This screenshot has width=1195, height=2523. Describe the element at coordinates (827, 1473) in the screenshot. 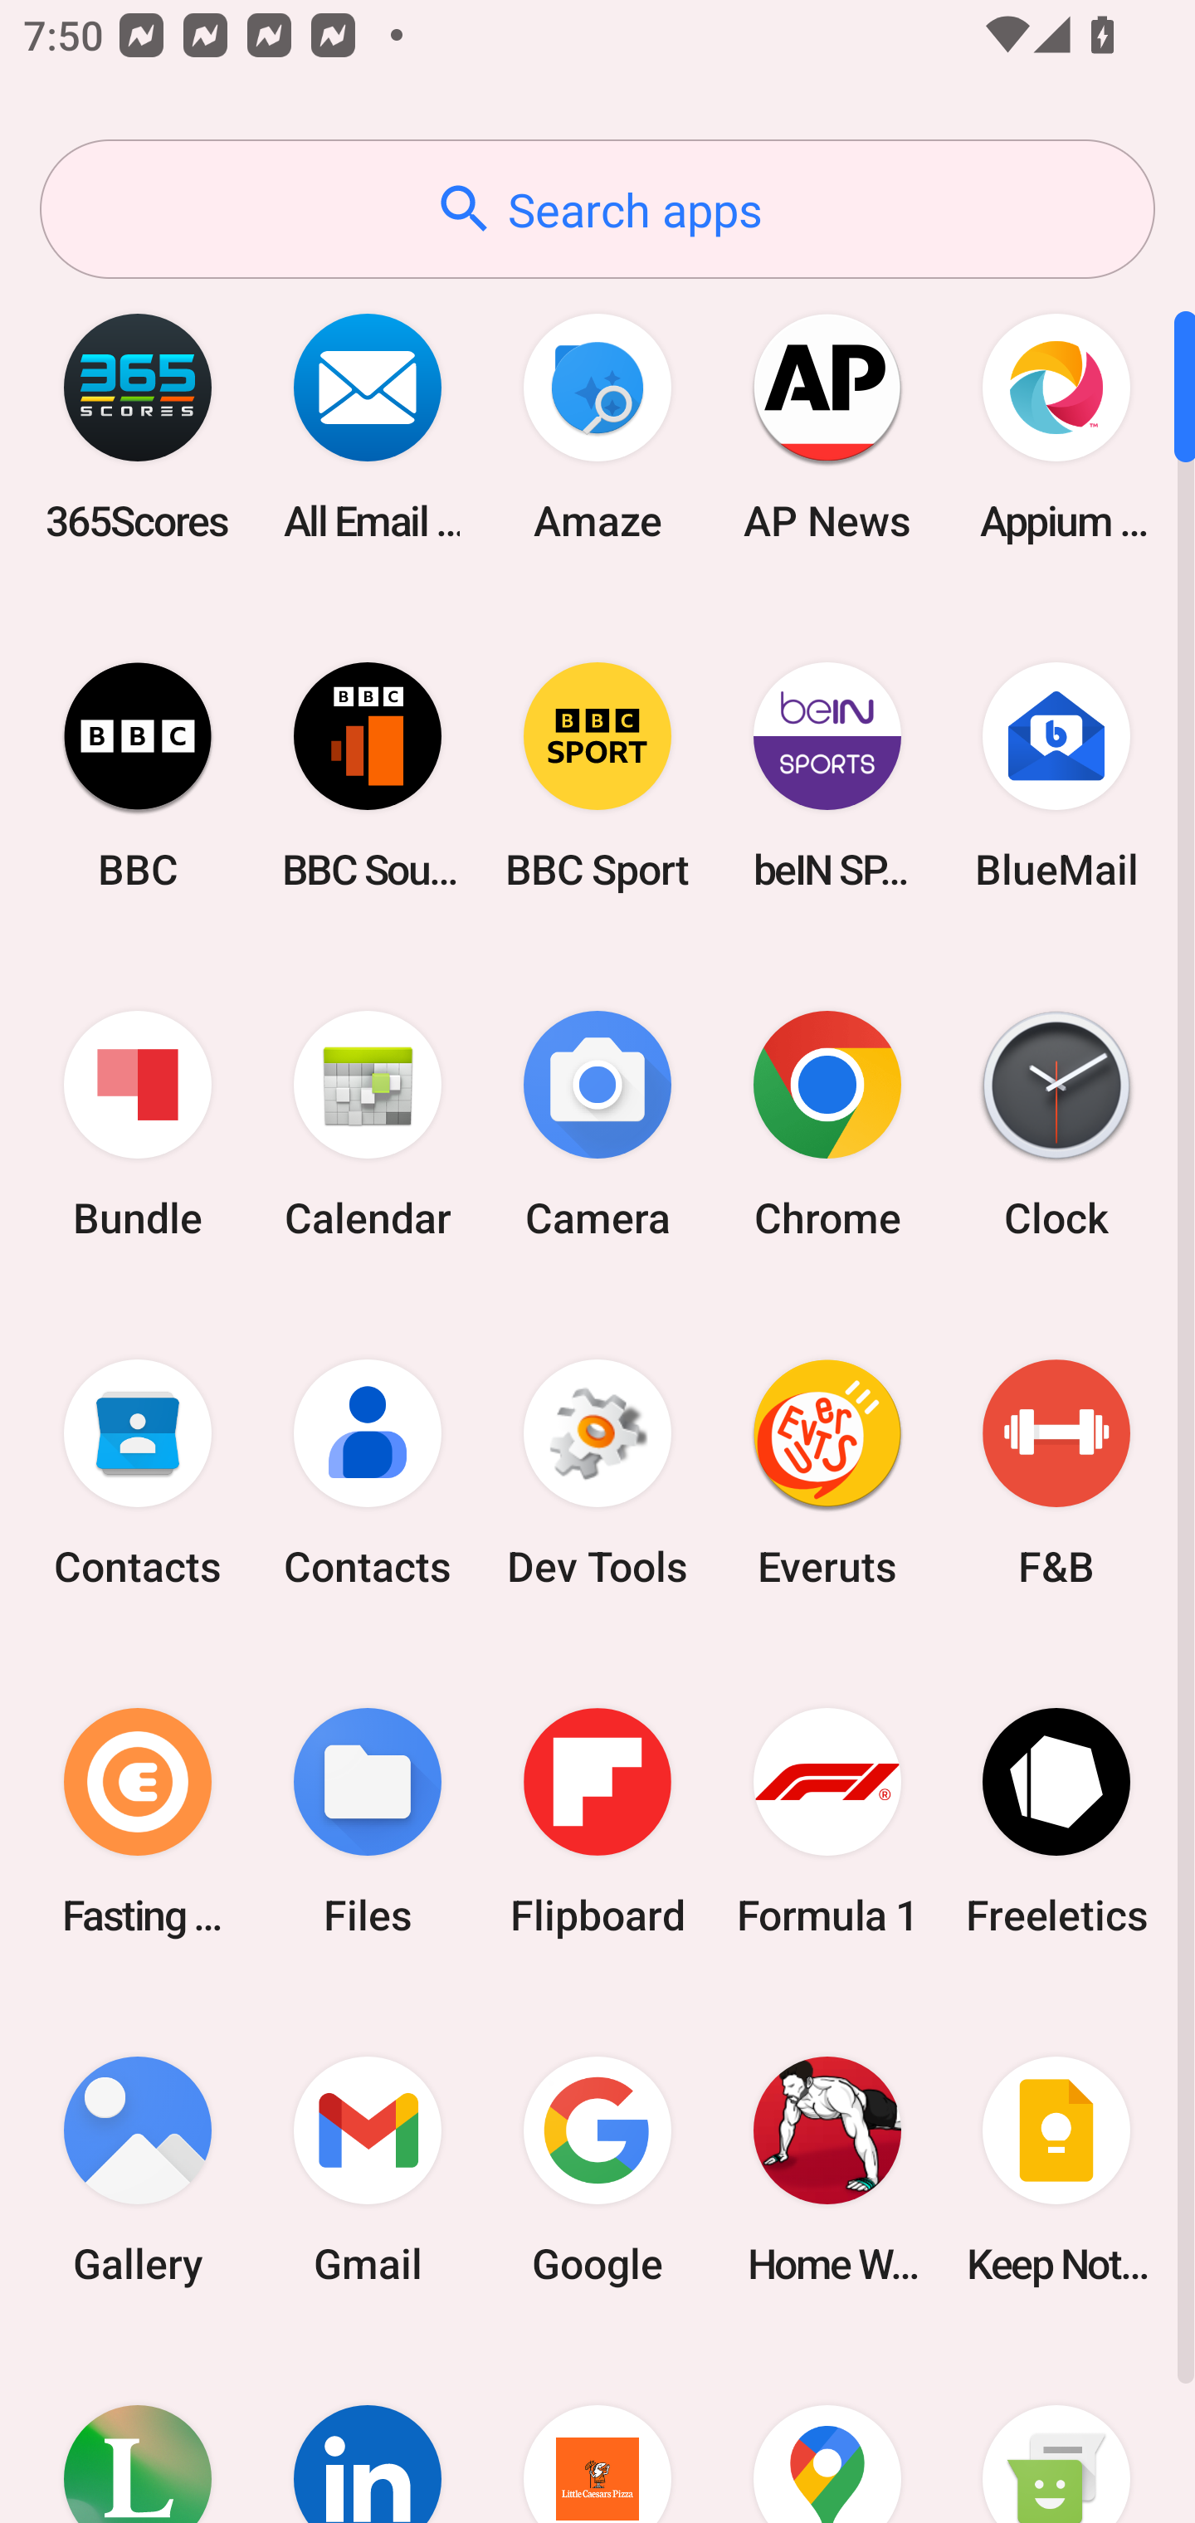

I see `Everuts` at that location.